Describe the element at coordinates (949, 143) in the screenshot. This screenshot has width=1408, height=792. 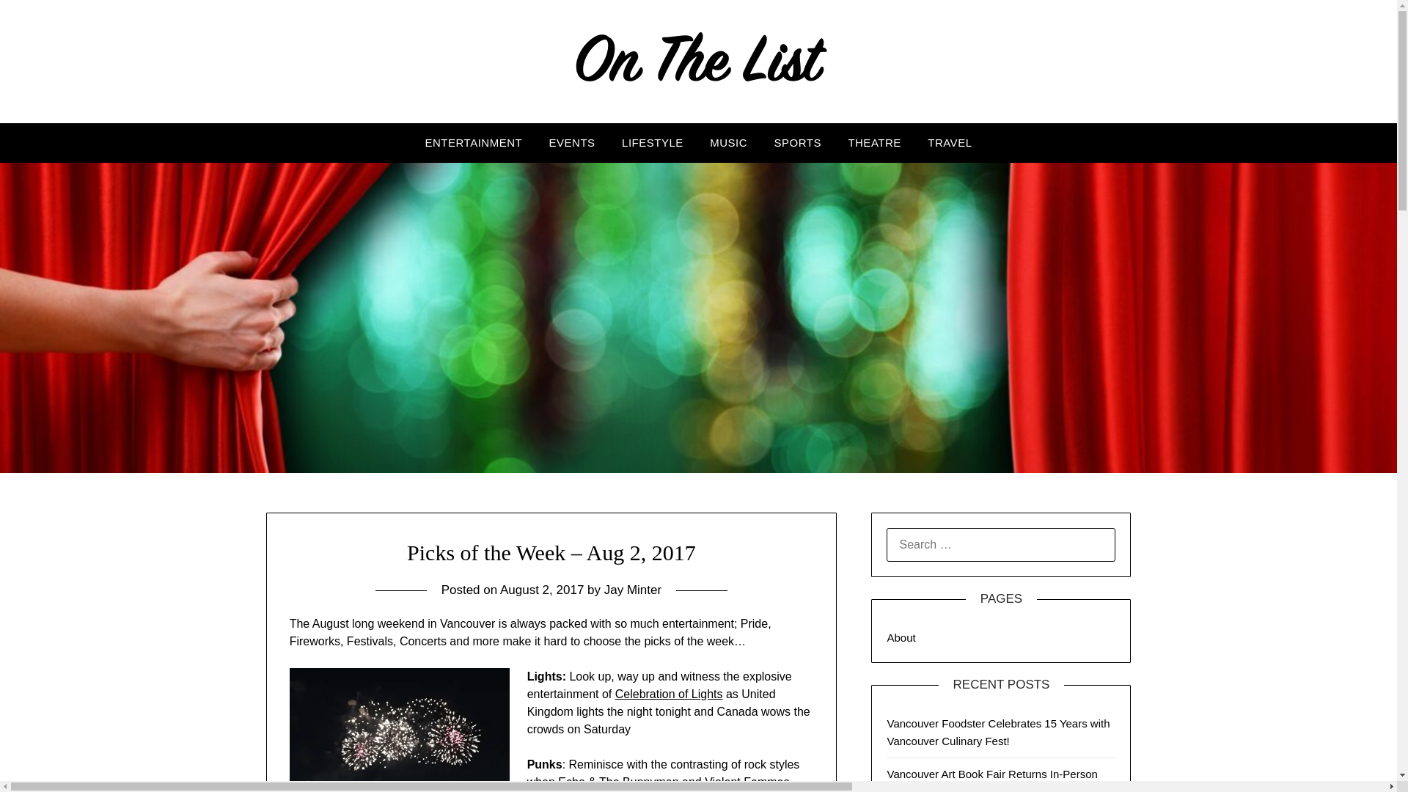
I see `TRAVEL` at that location.